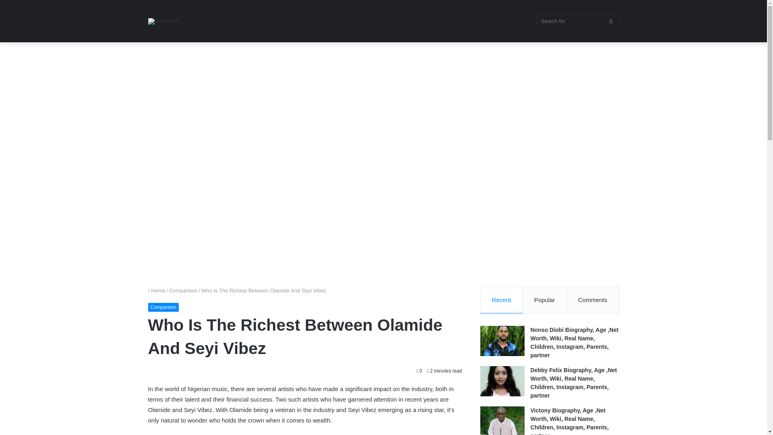 This screenshot has width=773, height=435. What do you see at coordinates (164, 21) in the screenshot?
I see `SocialMate` at bounding box center [164, 21].